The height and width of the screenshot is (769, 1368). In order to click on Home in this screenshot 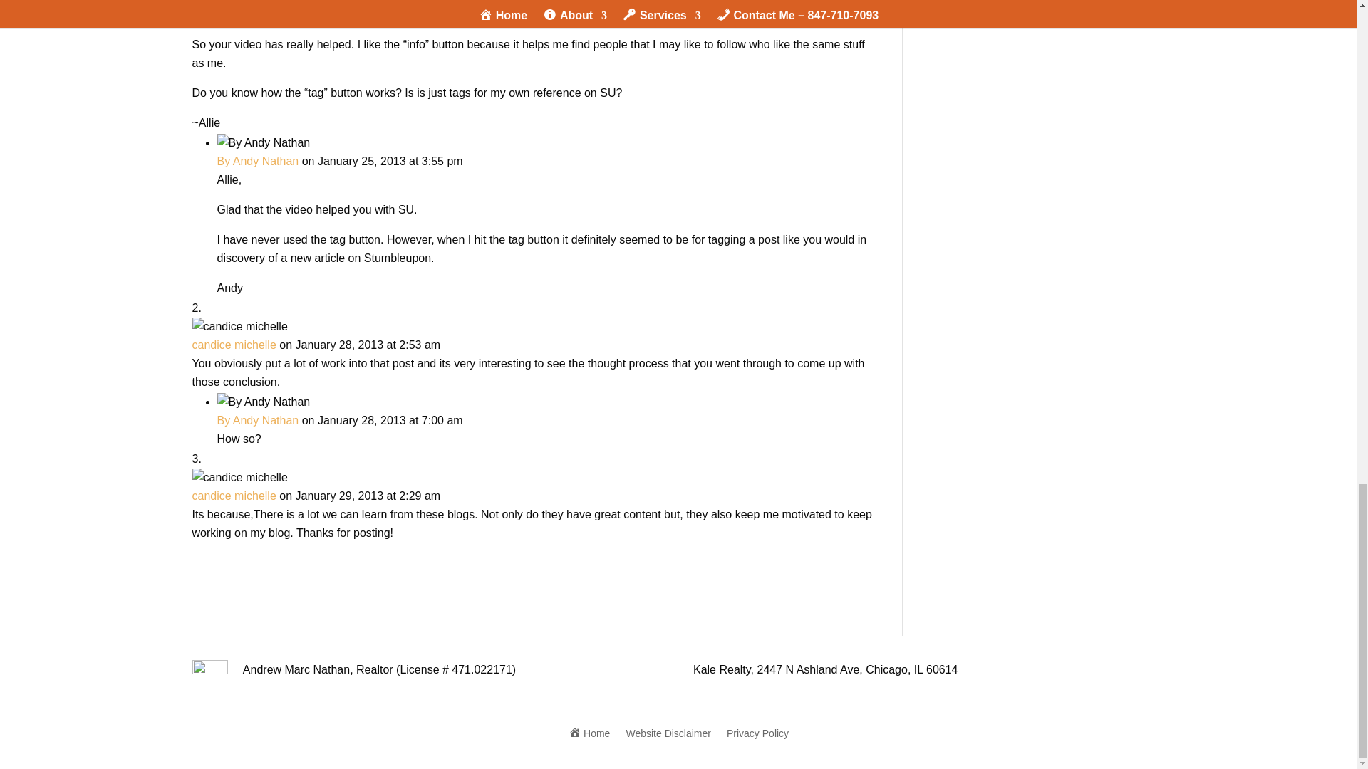, I will do `click(589, 731)`.